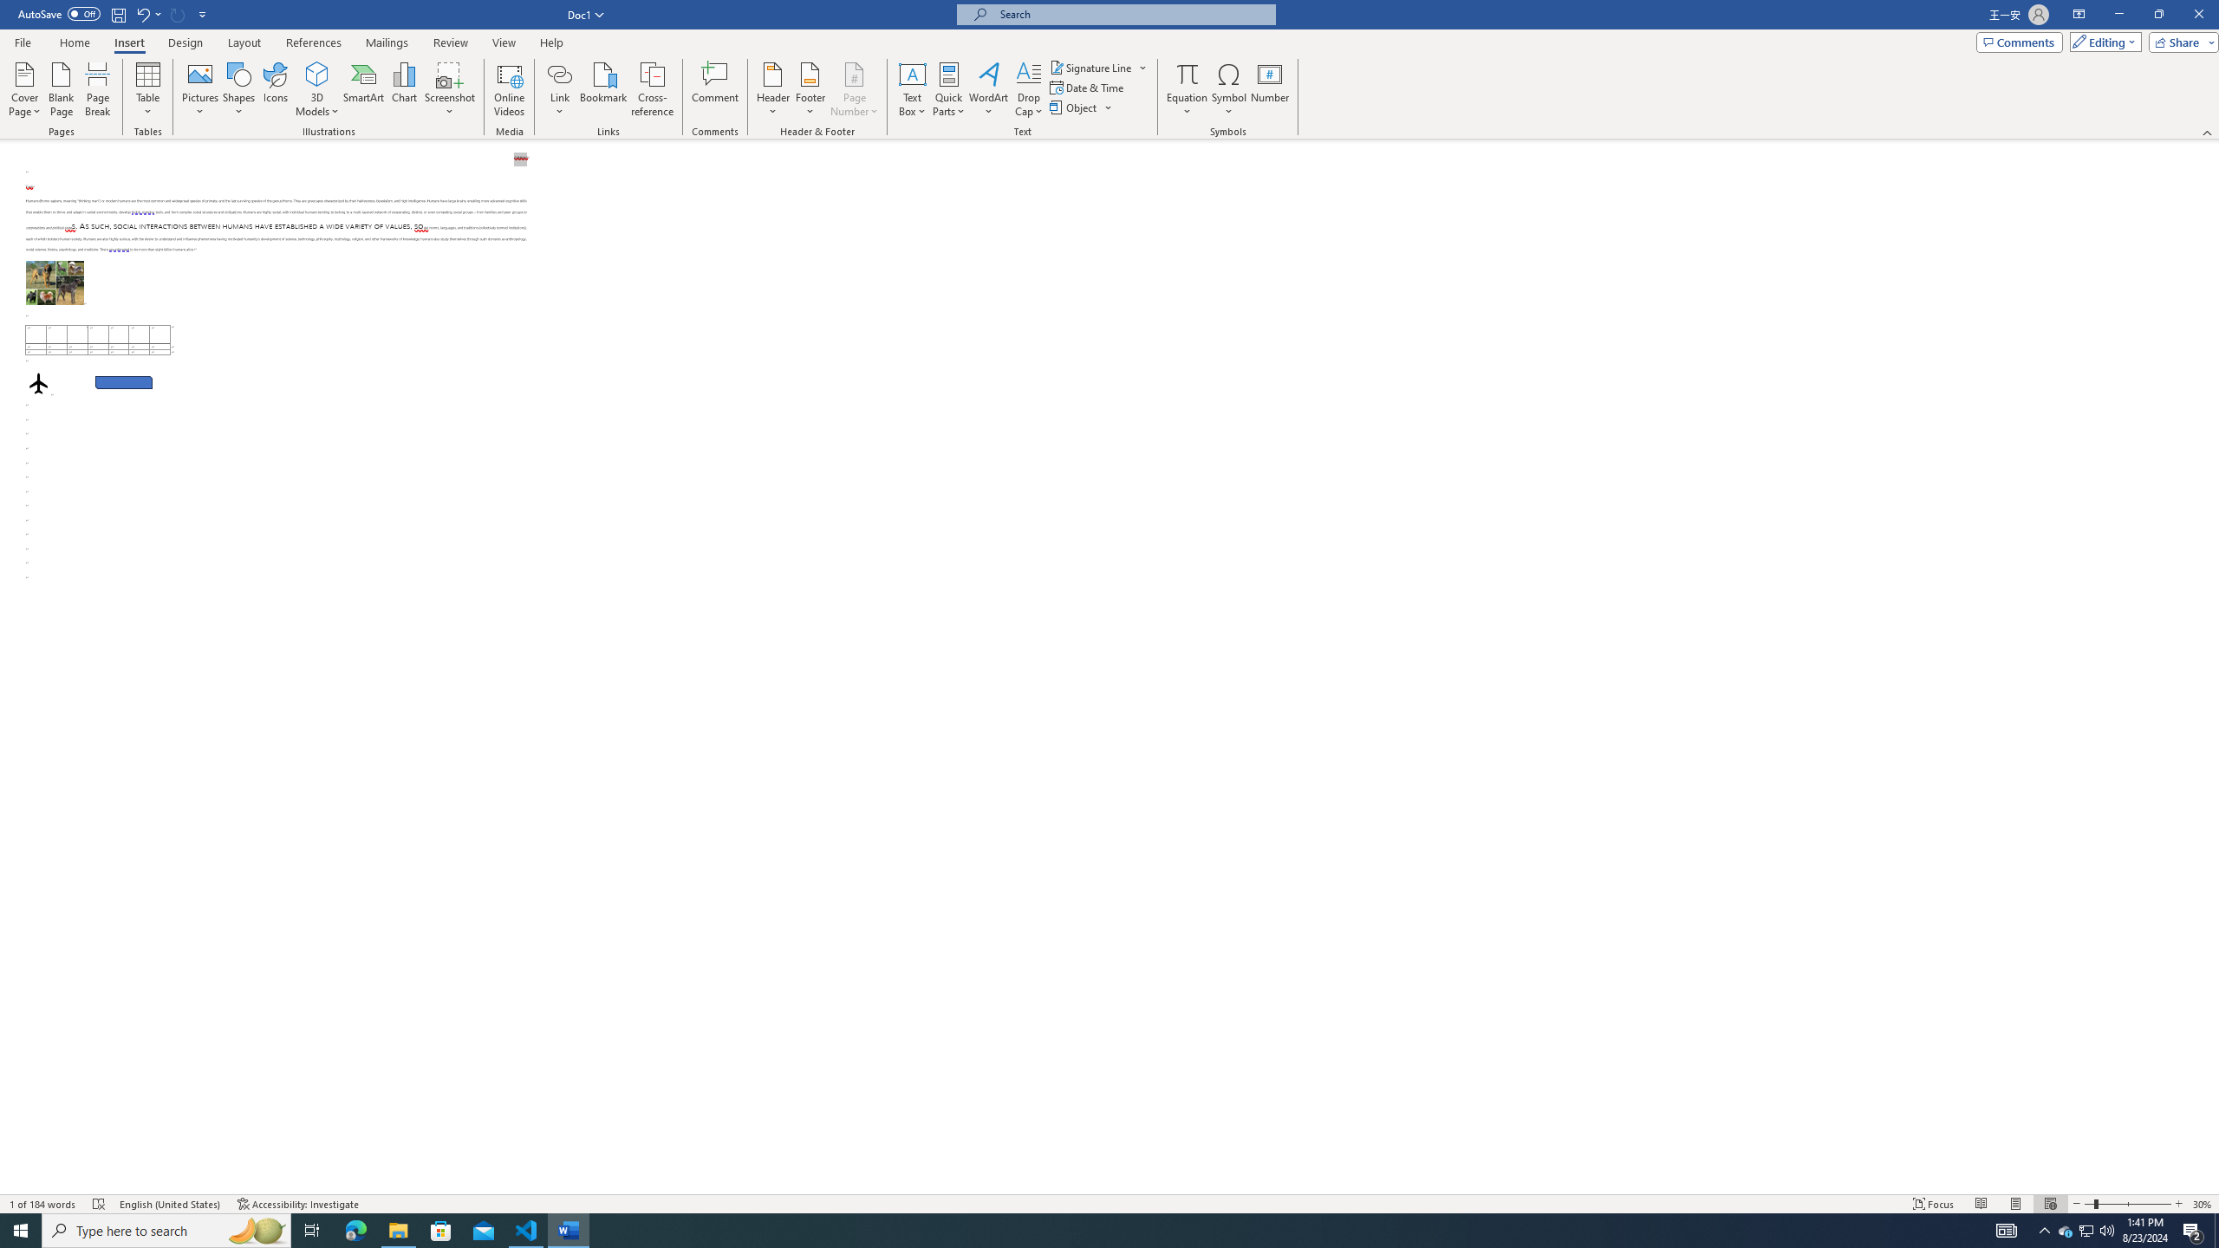  I want to click on Symbol, so click(1229, 89).